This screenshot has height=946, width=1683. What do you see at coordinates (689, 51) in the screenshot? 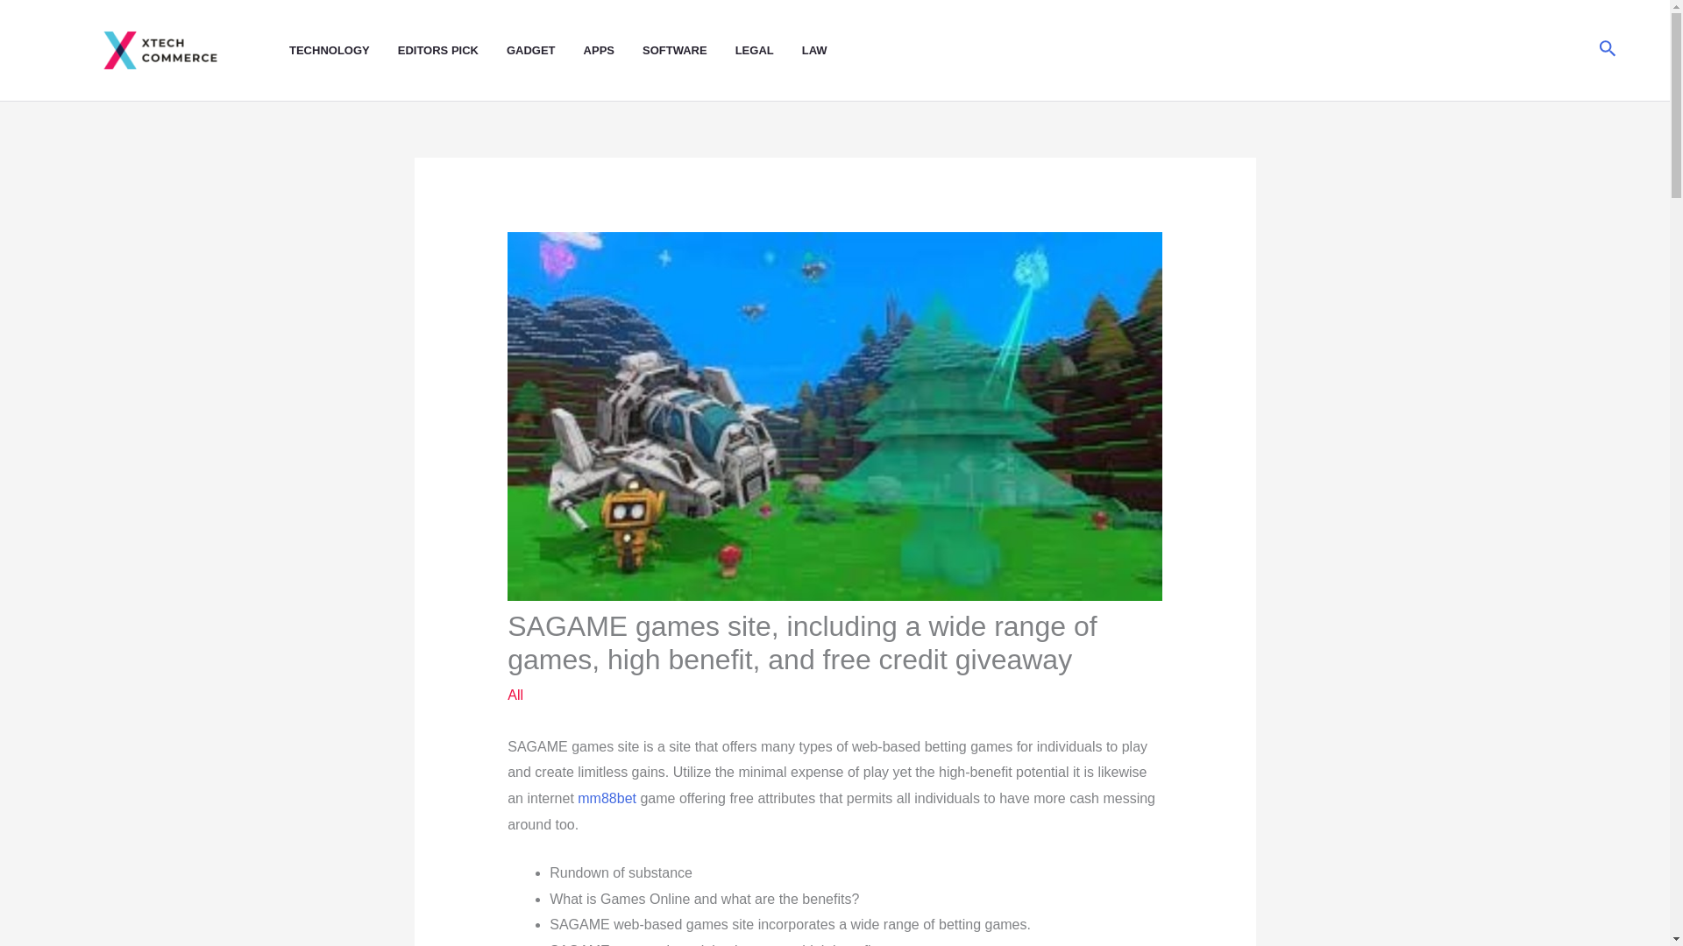
I see `SOFTWARE` at bounding box center [689, 51].